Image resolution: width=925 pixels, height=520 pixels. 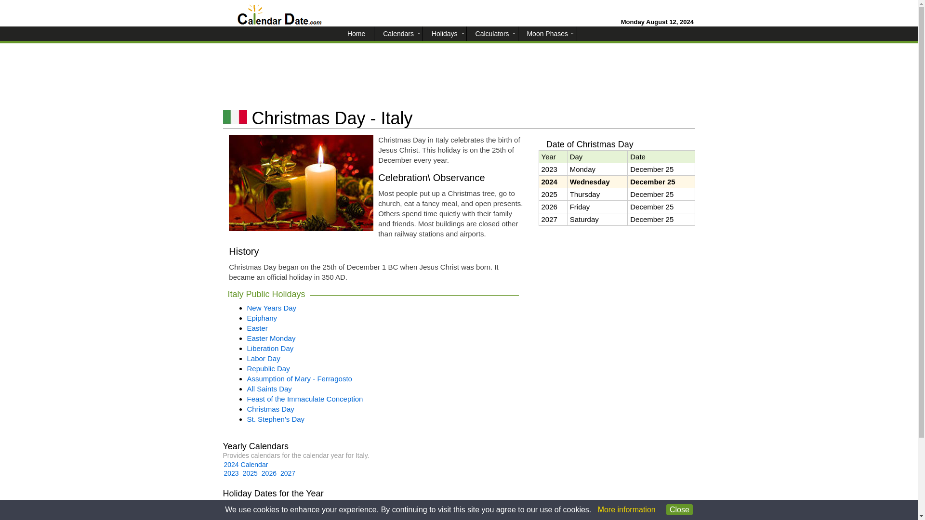 What do you see at coordinates (304, 399) in the screenshot?
I see `Feast of the Immaculate Conception` at bounding box center [304, 399].